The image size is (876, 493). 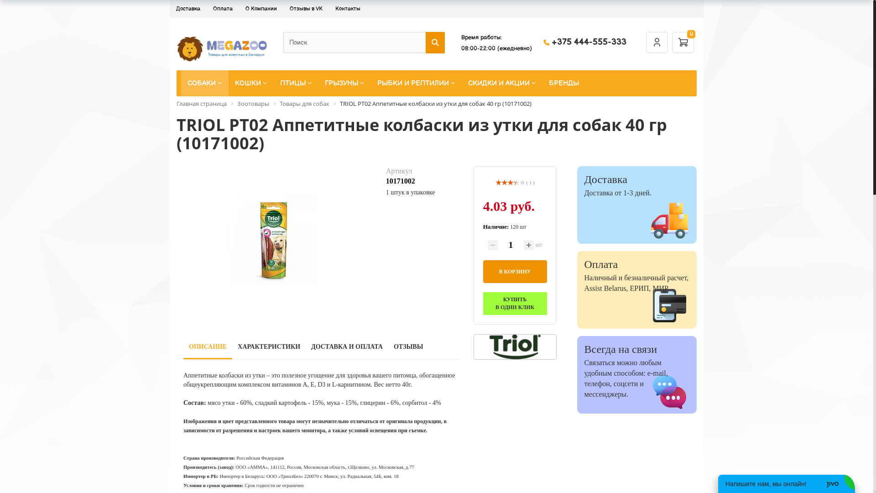 I want to click on 0, so click(x=14, y=9).